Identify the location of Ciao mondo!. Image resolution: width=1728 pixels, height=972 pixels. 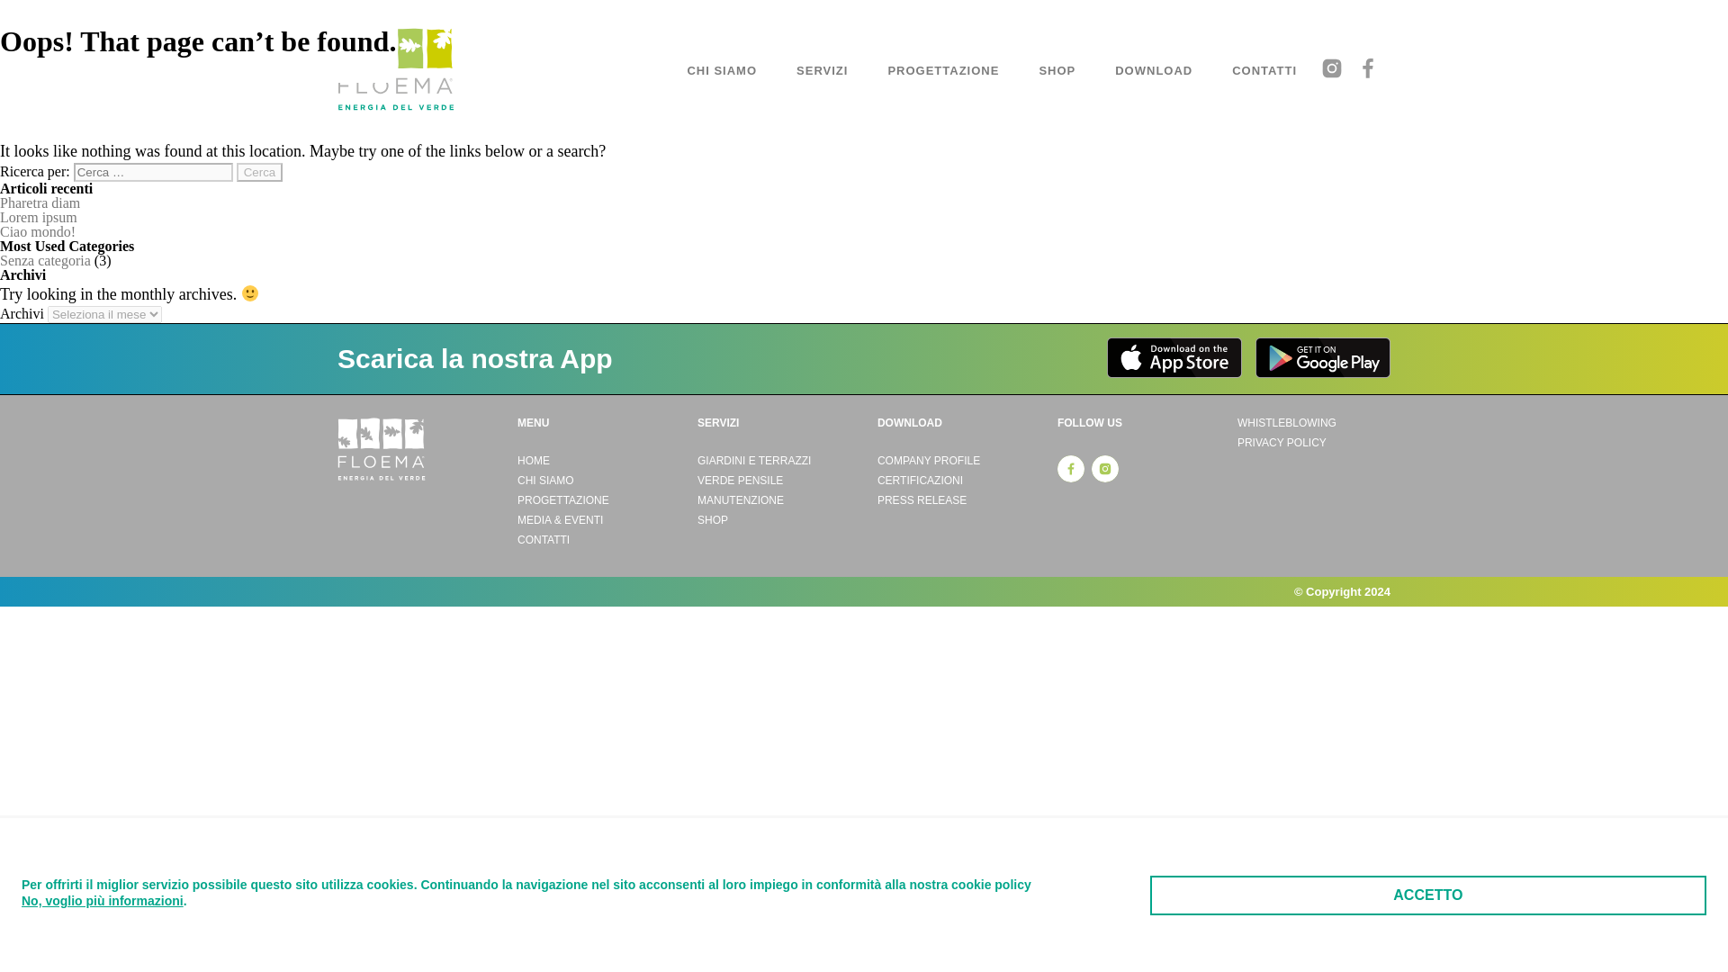
(38, 231).